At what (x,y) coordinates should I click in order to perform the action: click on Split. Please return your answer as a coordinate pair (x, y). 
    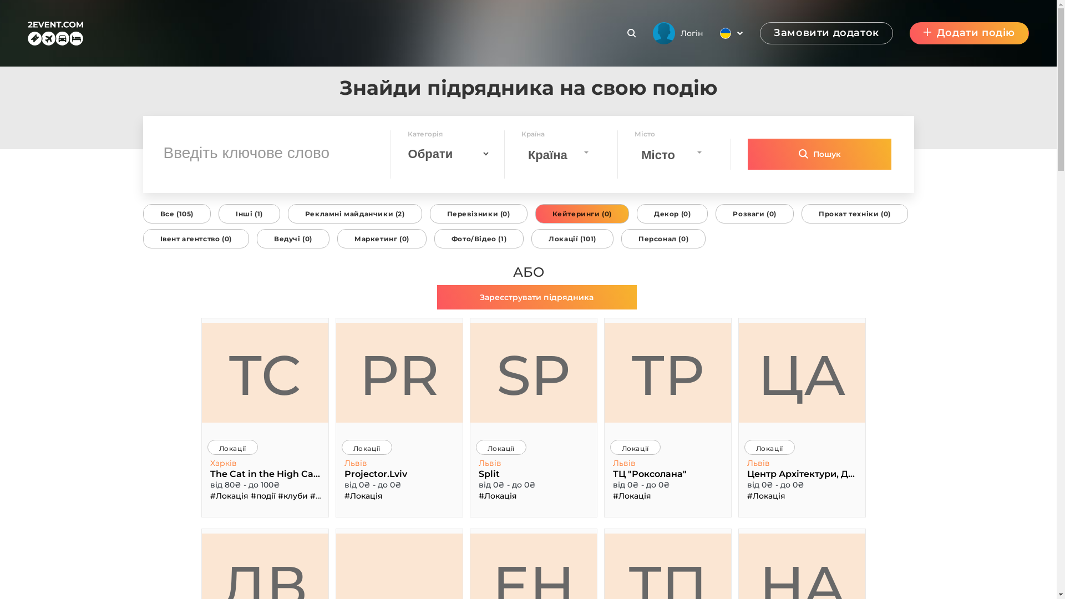
    Looking at the image, I should click on (534, 474).